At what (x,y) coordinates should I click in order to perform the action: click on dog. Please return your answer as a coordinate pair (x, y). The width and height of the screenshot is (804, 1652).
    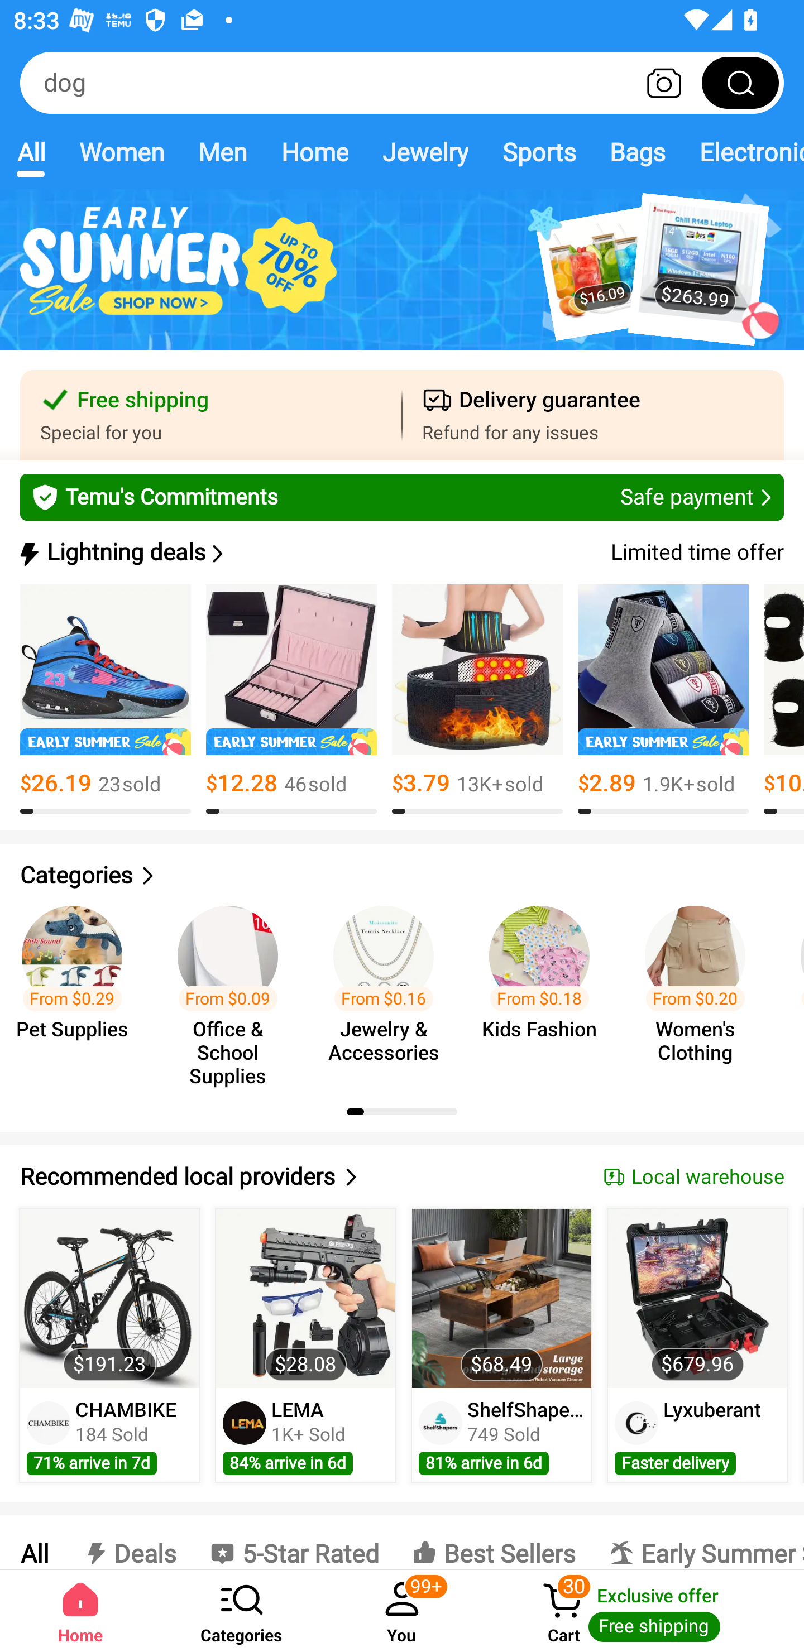
    Looking at the image, I should click on (402, 83).